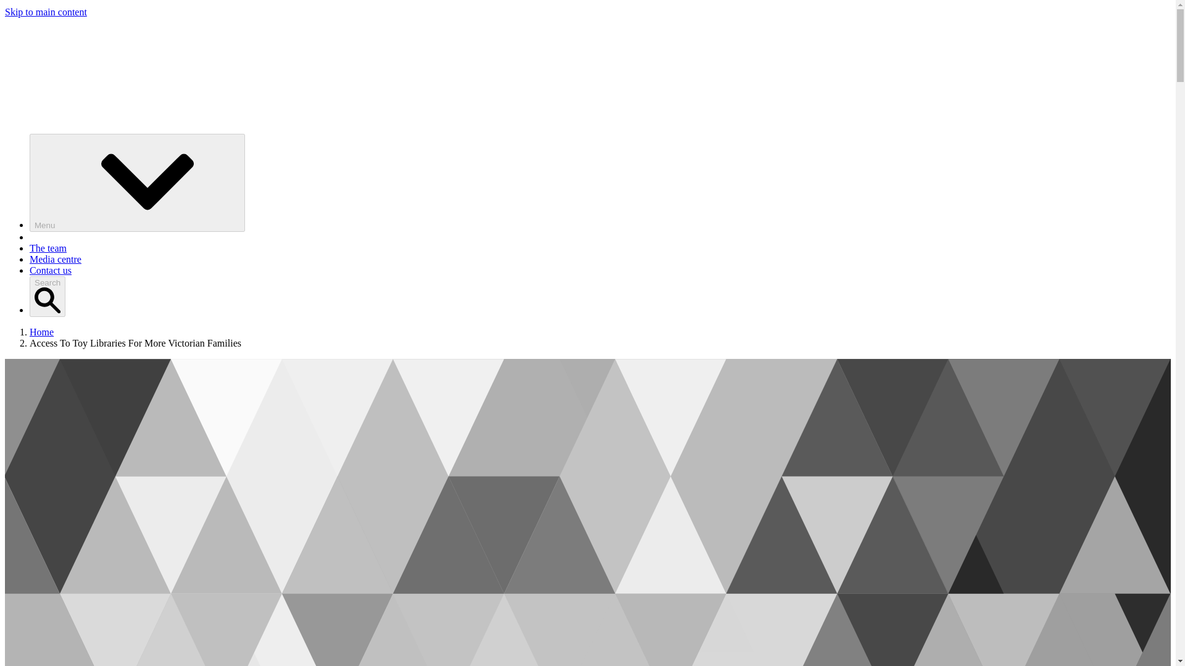 The width and height of the screenshot is (1185, 666). Describe the element at coordinates (46, 12) in the screenshot. I see `Skip to main content` at that location.